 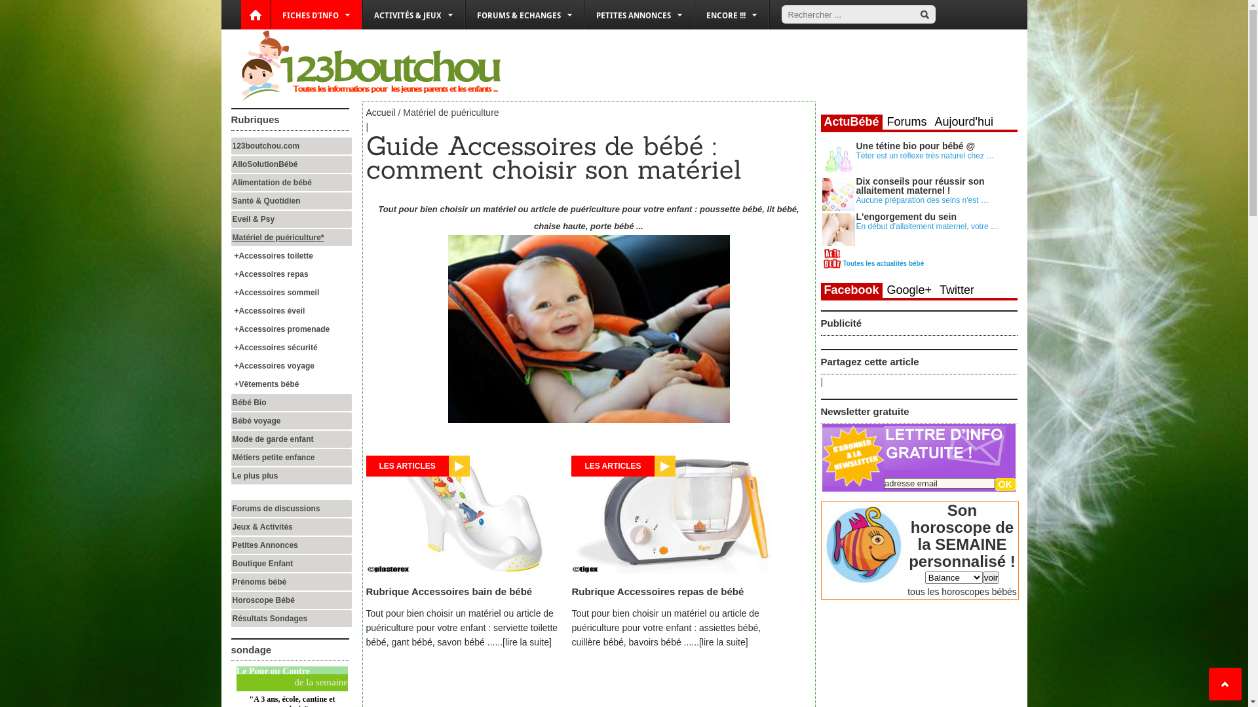 What do you see at coordinates (957, 290) in the screenshot?
I see `Twitter` at bounding box center [957, 290].